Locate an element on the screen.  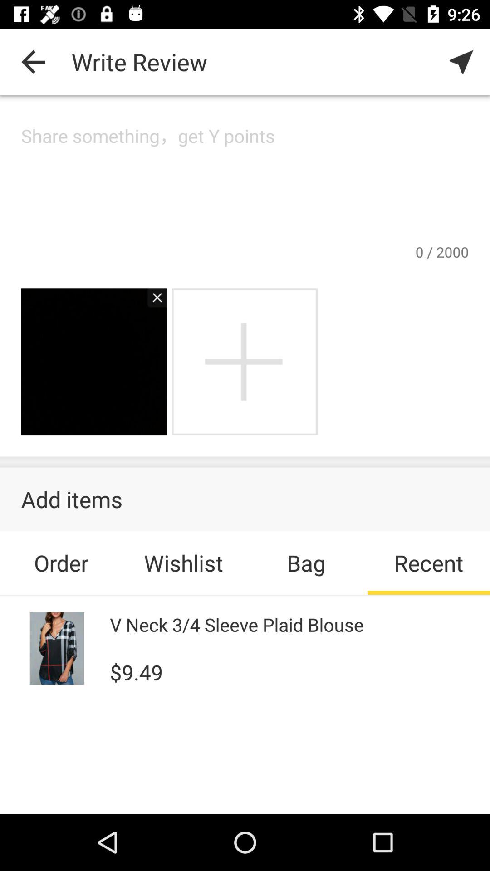
write review content is located at coordinates (245, 182).